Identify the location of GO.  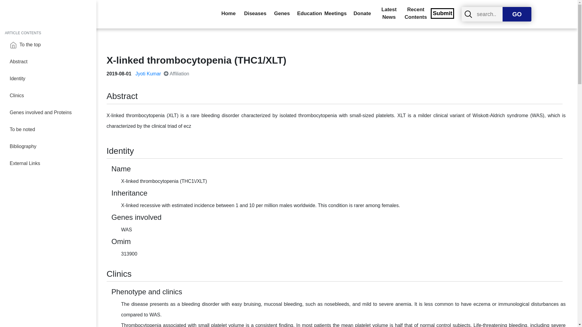
(517, 14).